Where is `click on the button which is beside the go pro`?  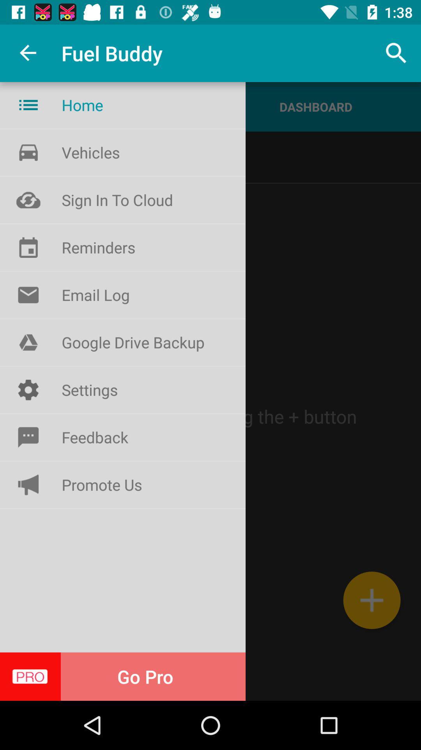
click on the button which is beside the go pro is located at coordinates (28, 295).